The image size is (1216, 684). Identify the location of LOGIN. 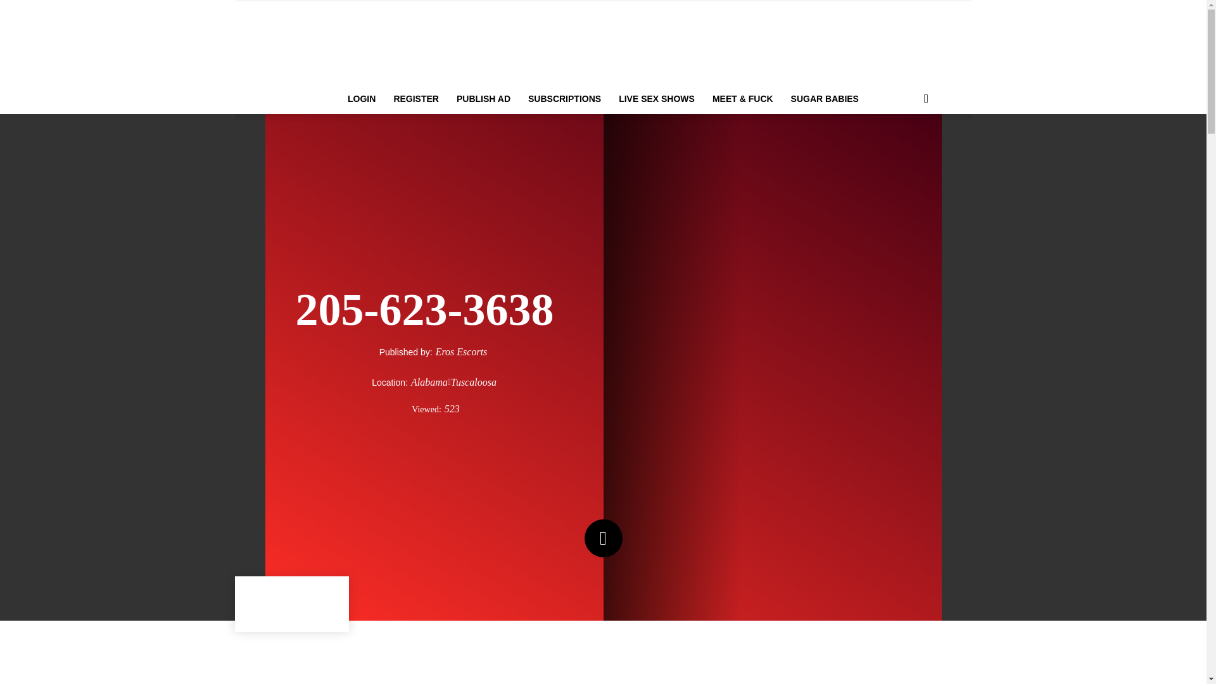
(361, 99).